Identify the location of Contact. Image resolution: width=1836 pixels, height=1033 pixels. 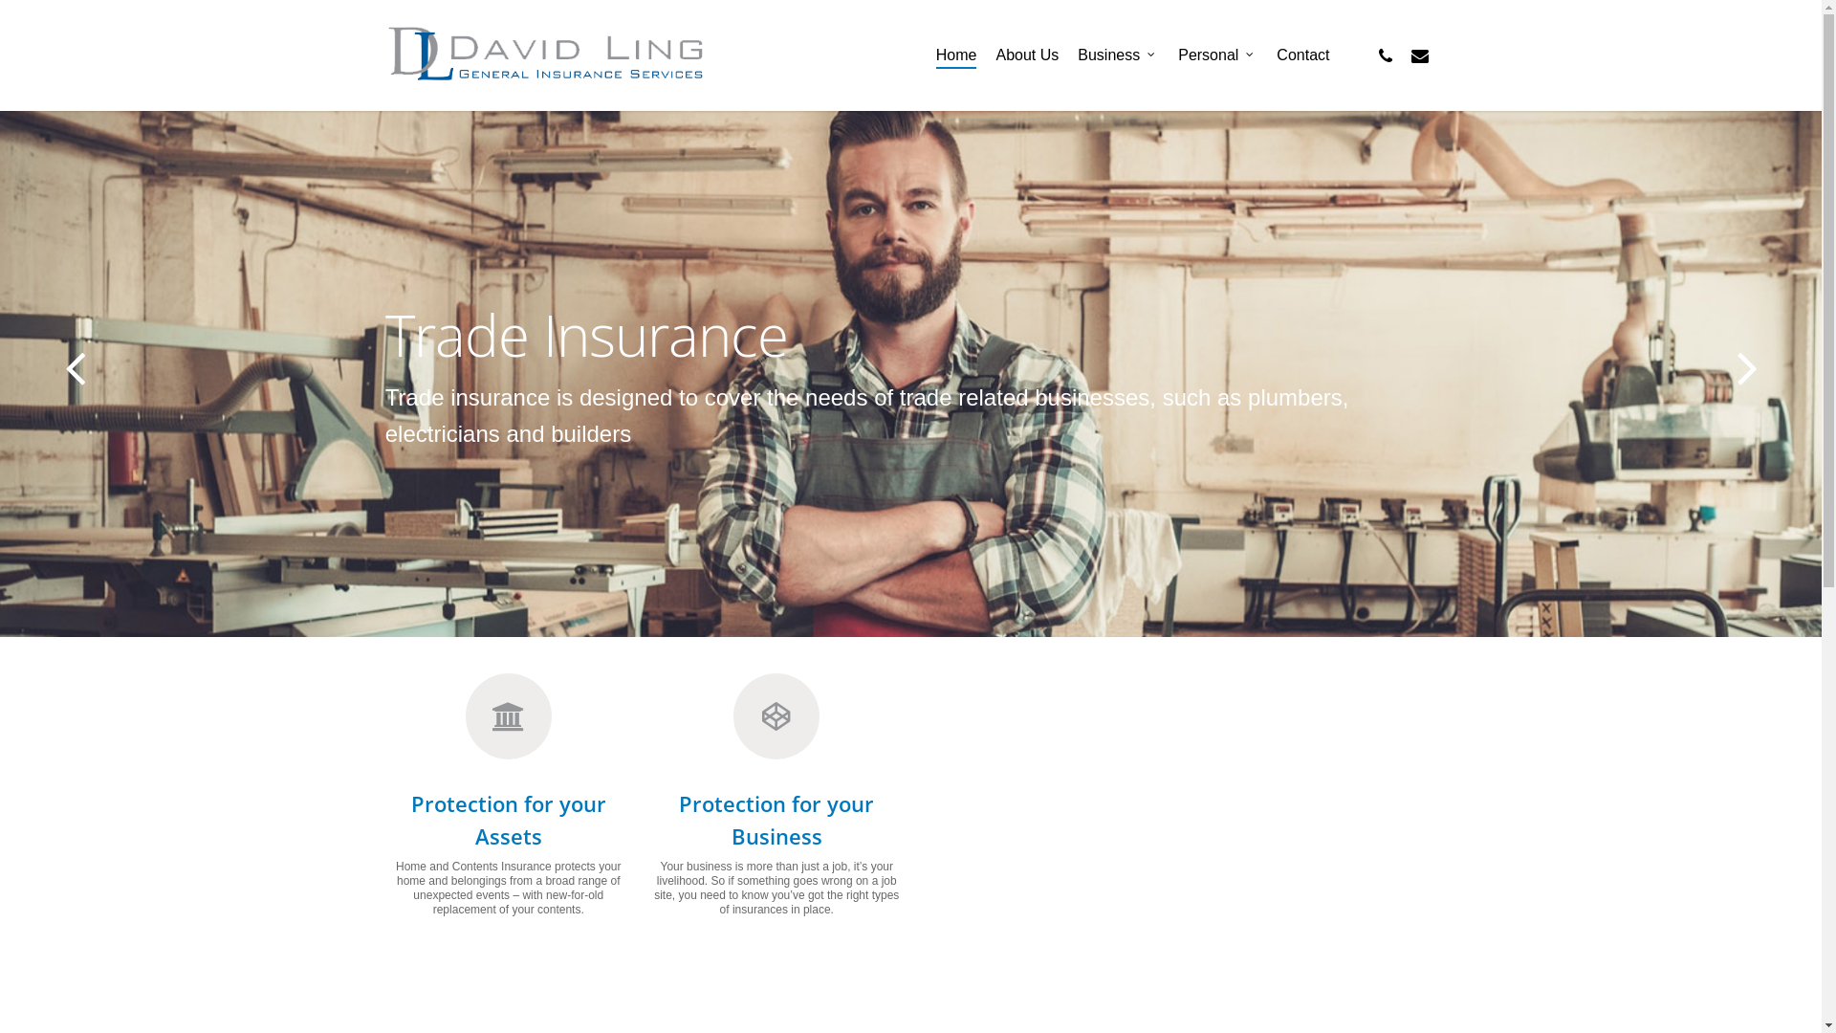
(1302, 55).